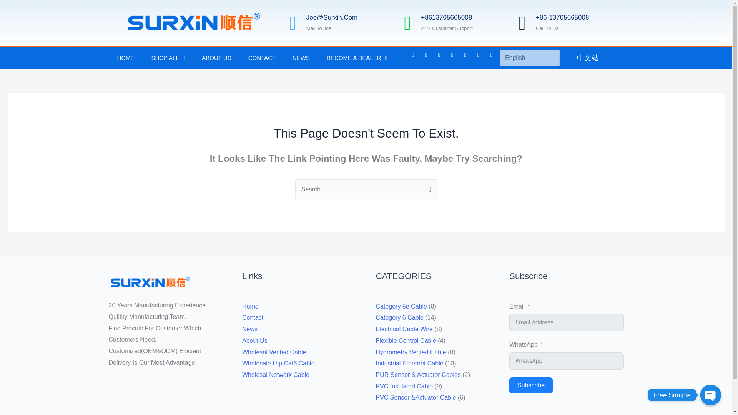 This screenshot has height=415, width=738. What do you see at coordinates (357, 58) in the screenshot?
I see `BECOME A DEALER` at bounding box center [357, 58].